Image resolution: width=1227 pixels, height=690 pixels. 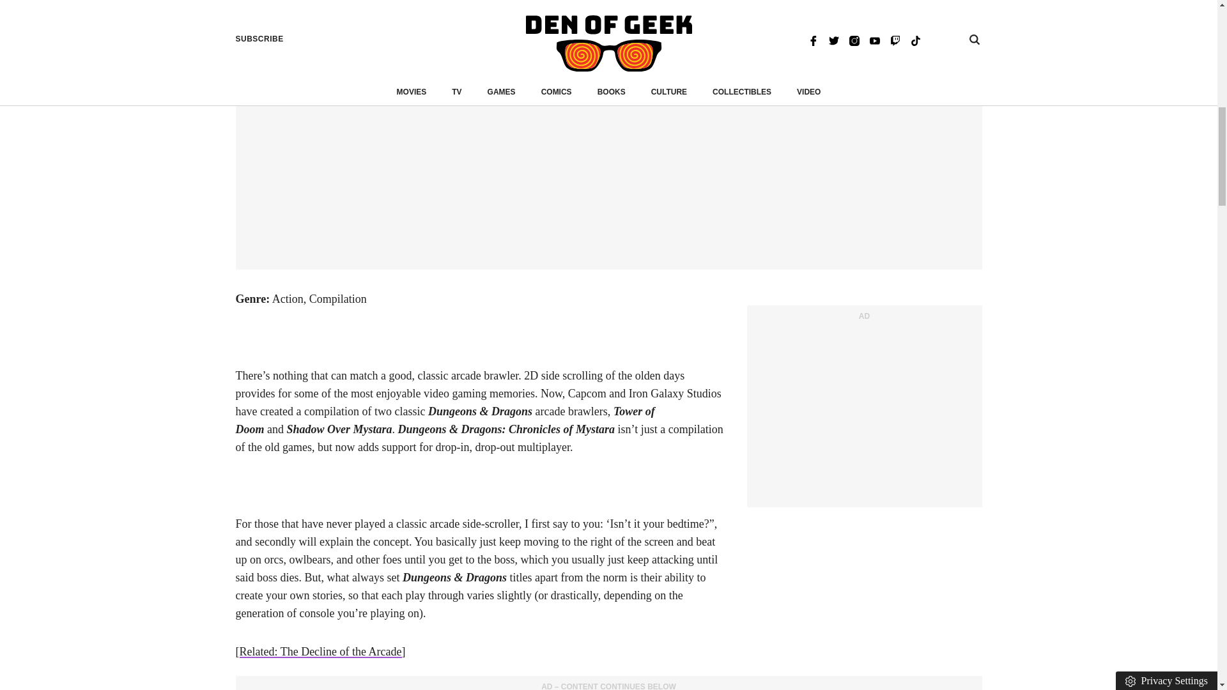 I want to click on Related: The Decline of the Arcade, so click(x=320, y=652).